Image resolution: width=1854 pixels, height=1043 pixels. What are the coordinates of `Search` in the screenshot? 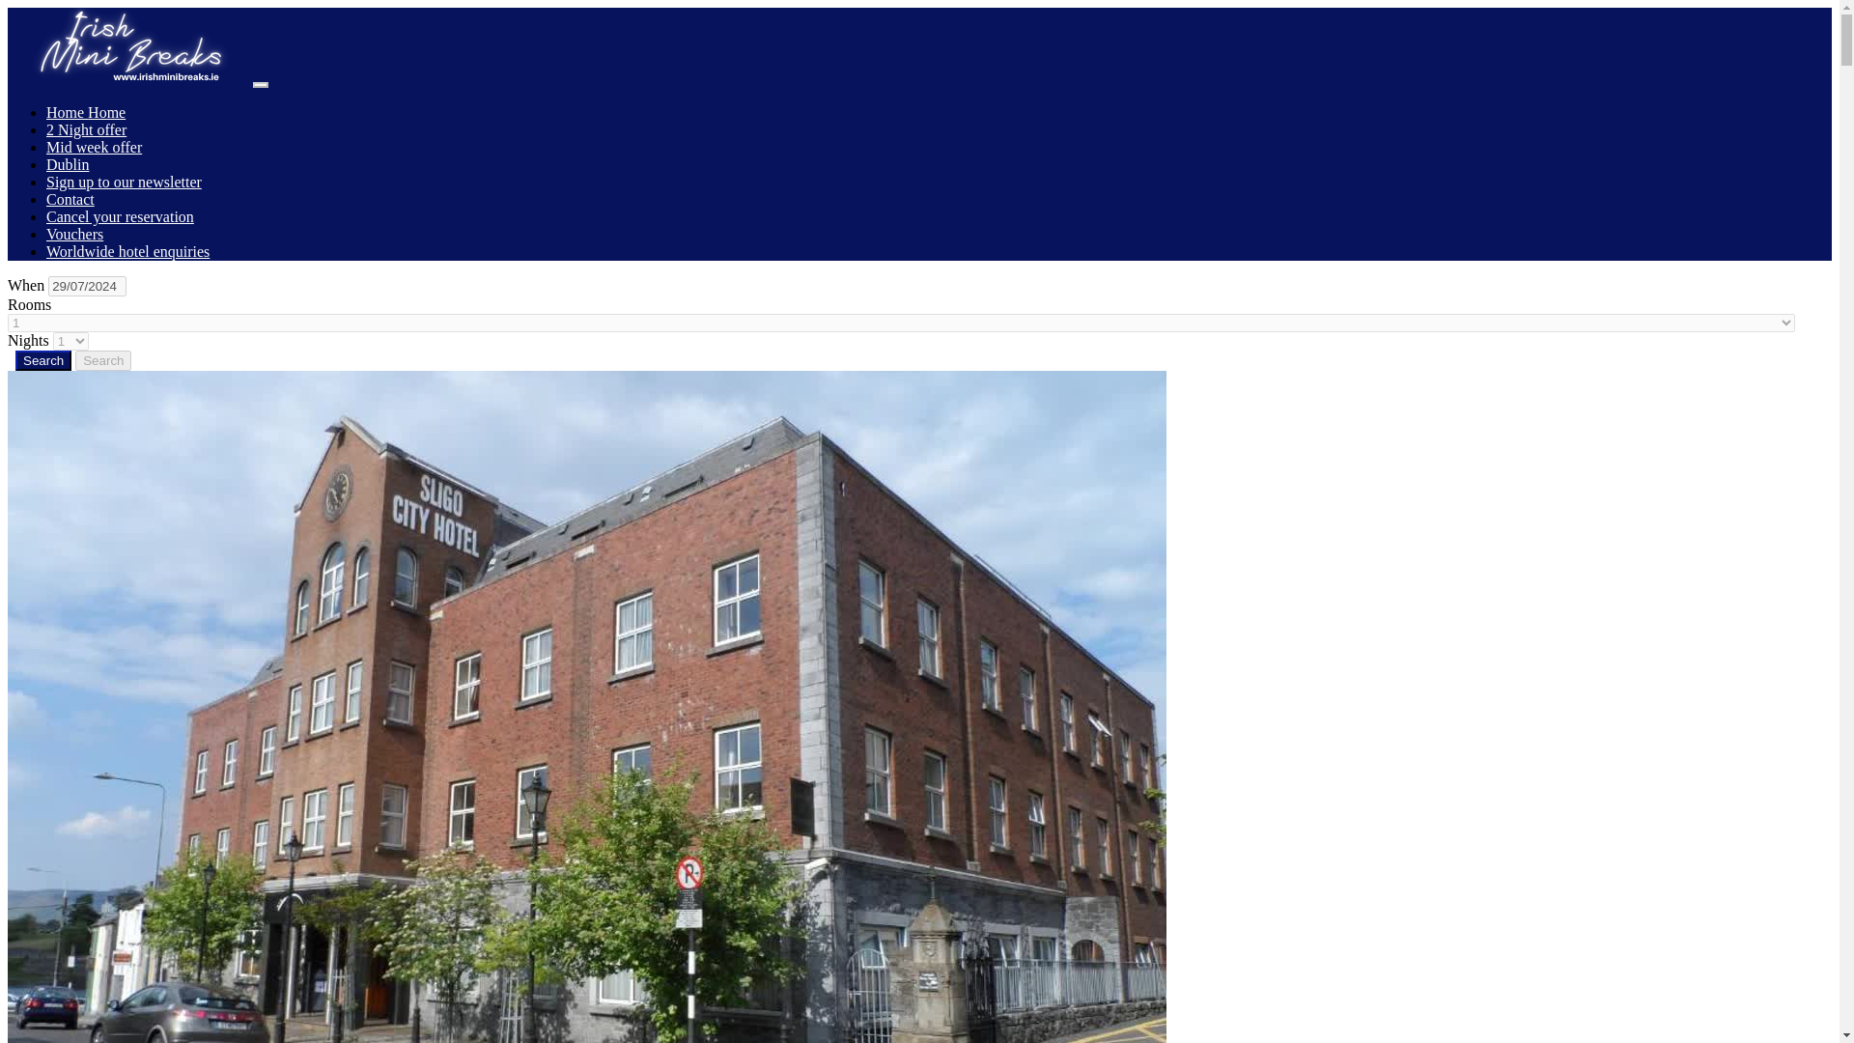 It's located at (42, 360).